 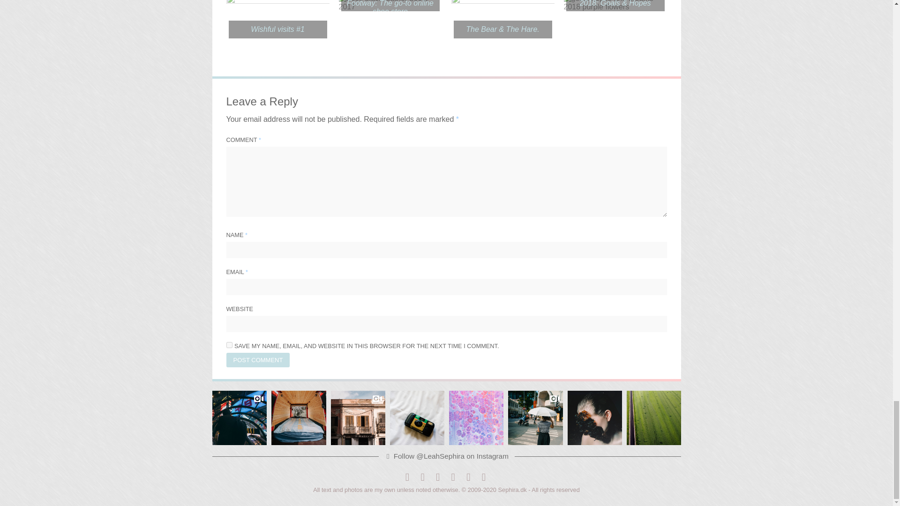 I want to click on Twitter, so click(x=422, y=477).